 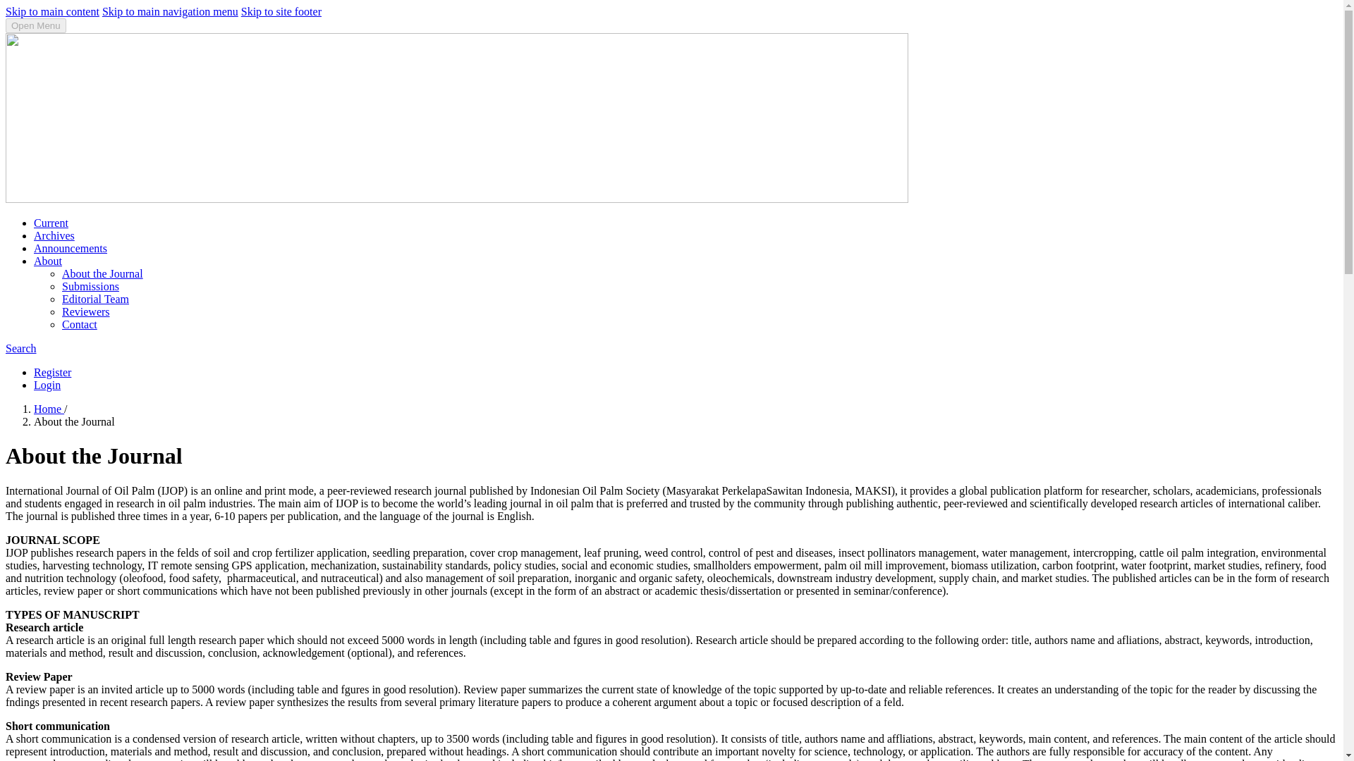 What do you see at coordinates (95, 299) in the screenshot?
I see `Editorial Team` at bounding box center [95, 299].